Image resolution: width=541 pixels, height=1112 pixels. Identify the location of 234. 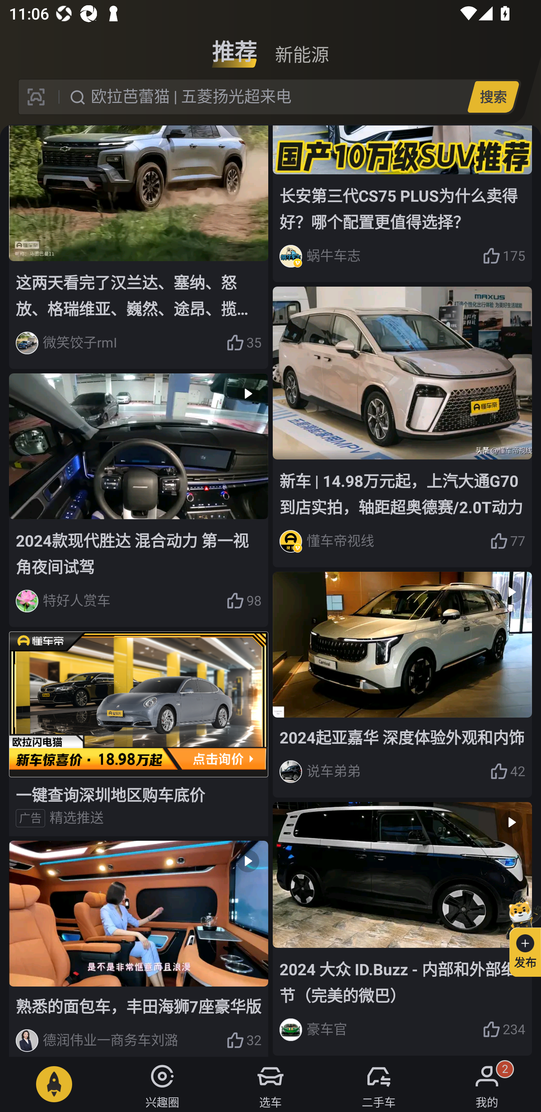
(504, 1029).